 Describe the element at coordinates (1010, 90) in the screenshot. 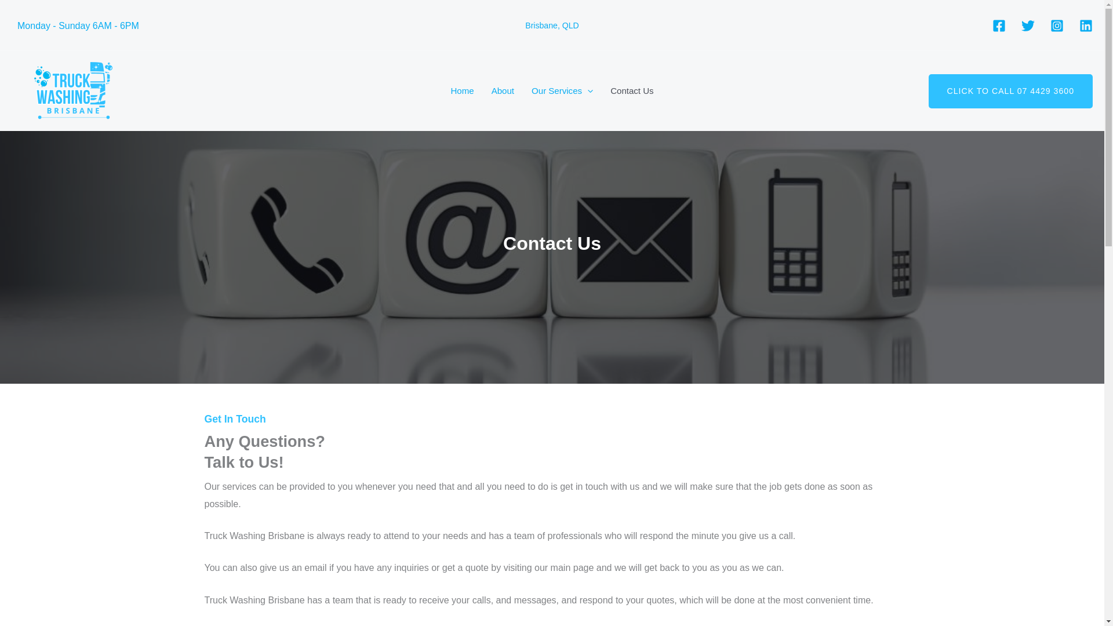

I see `CLICK TO CALL 07 4429 3600` at that location.